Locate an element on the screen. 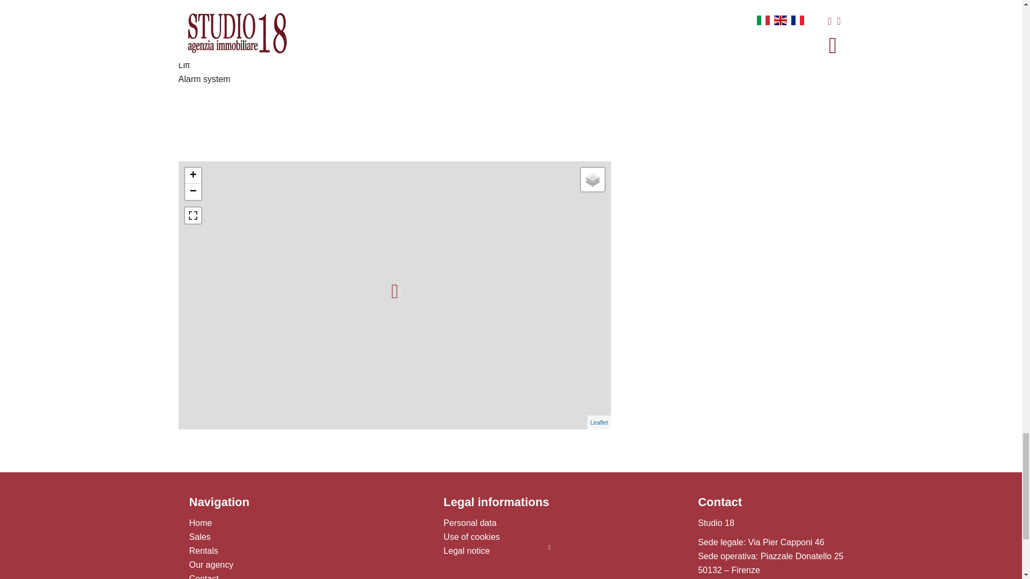 This screenshot has width=1030, height=579. Use of cookies is located at coordinates (472, 536).